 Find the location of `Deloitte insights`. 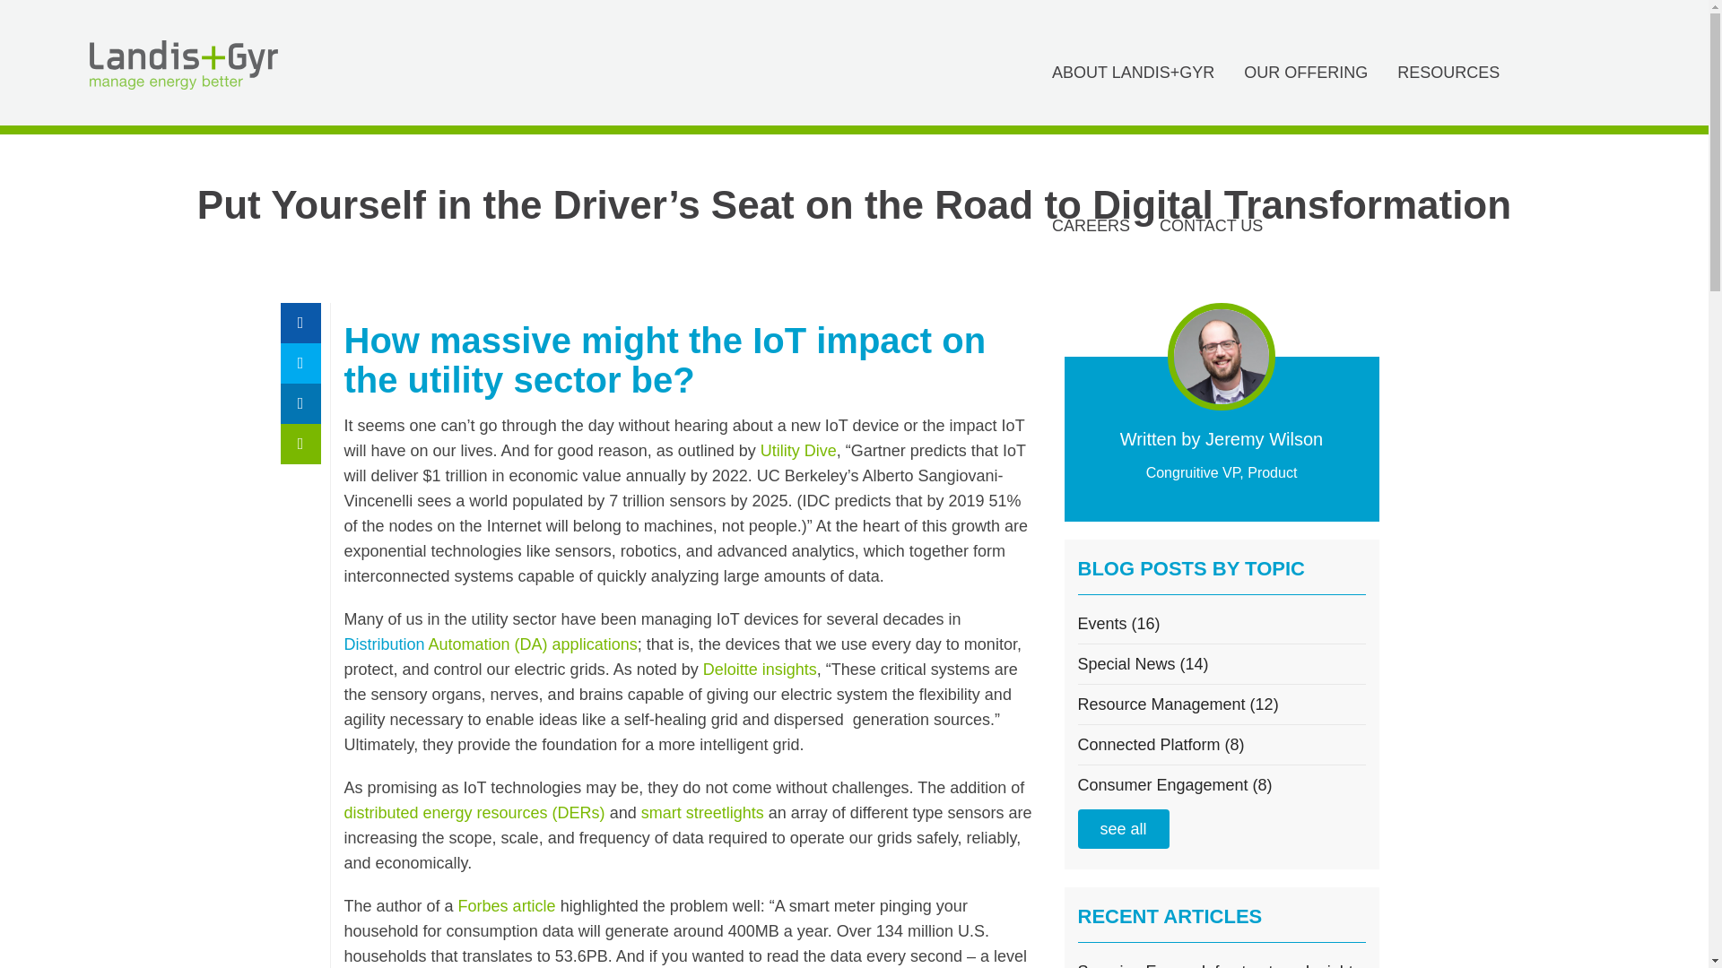

Deloitte insights is located at coordinates (759, 669).